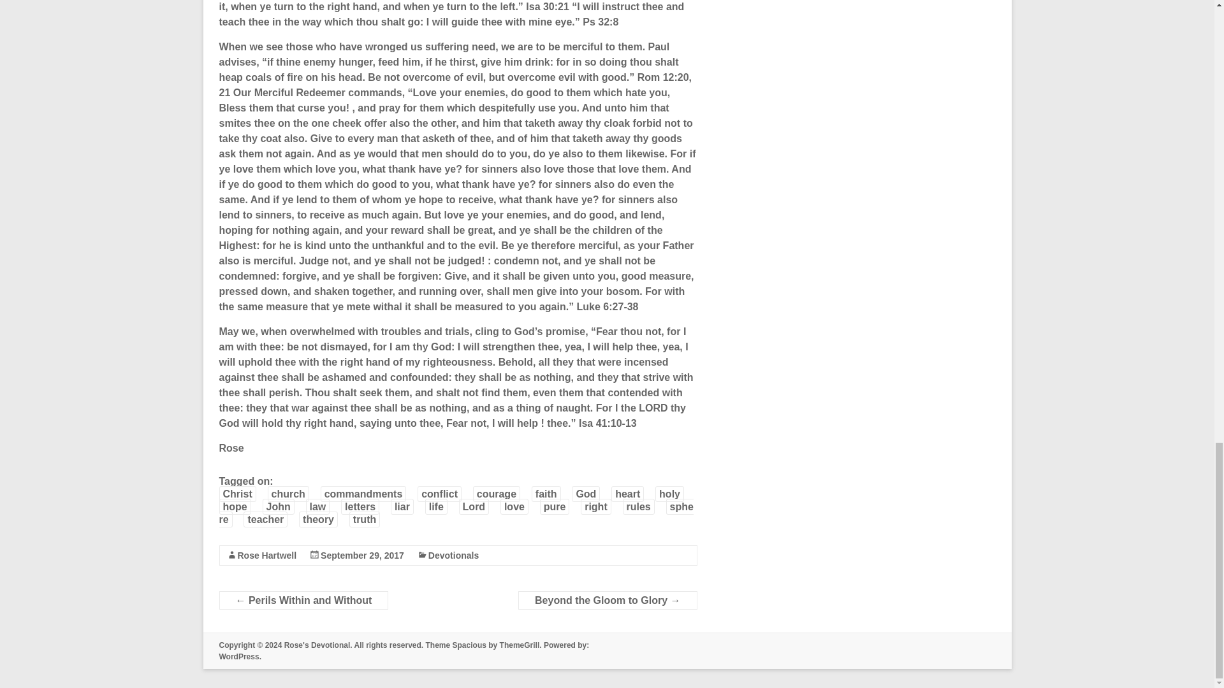 The image size is (1224, 688). I want to click on Christ, so click(237, 494).